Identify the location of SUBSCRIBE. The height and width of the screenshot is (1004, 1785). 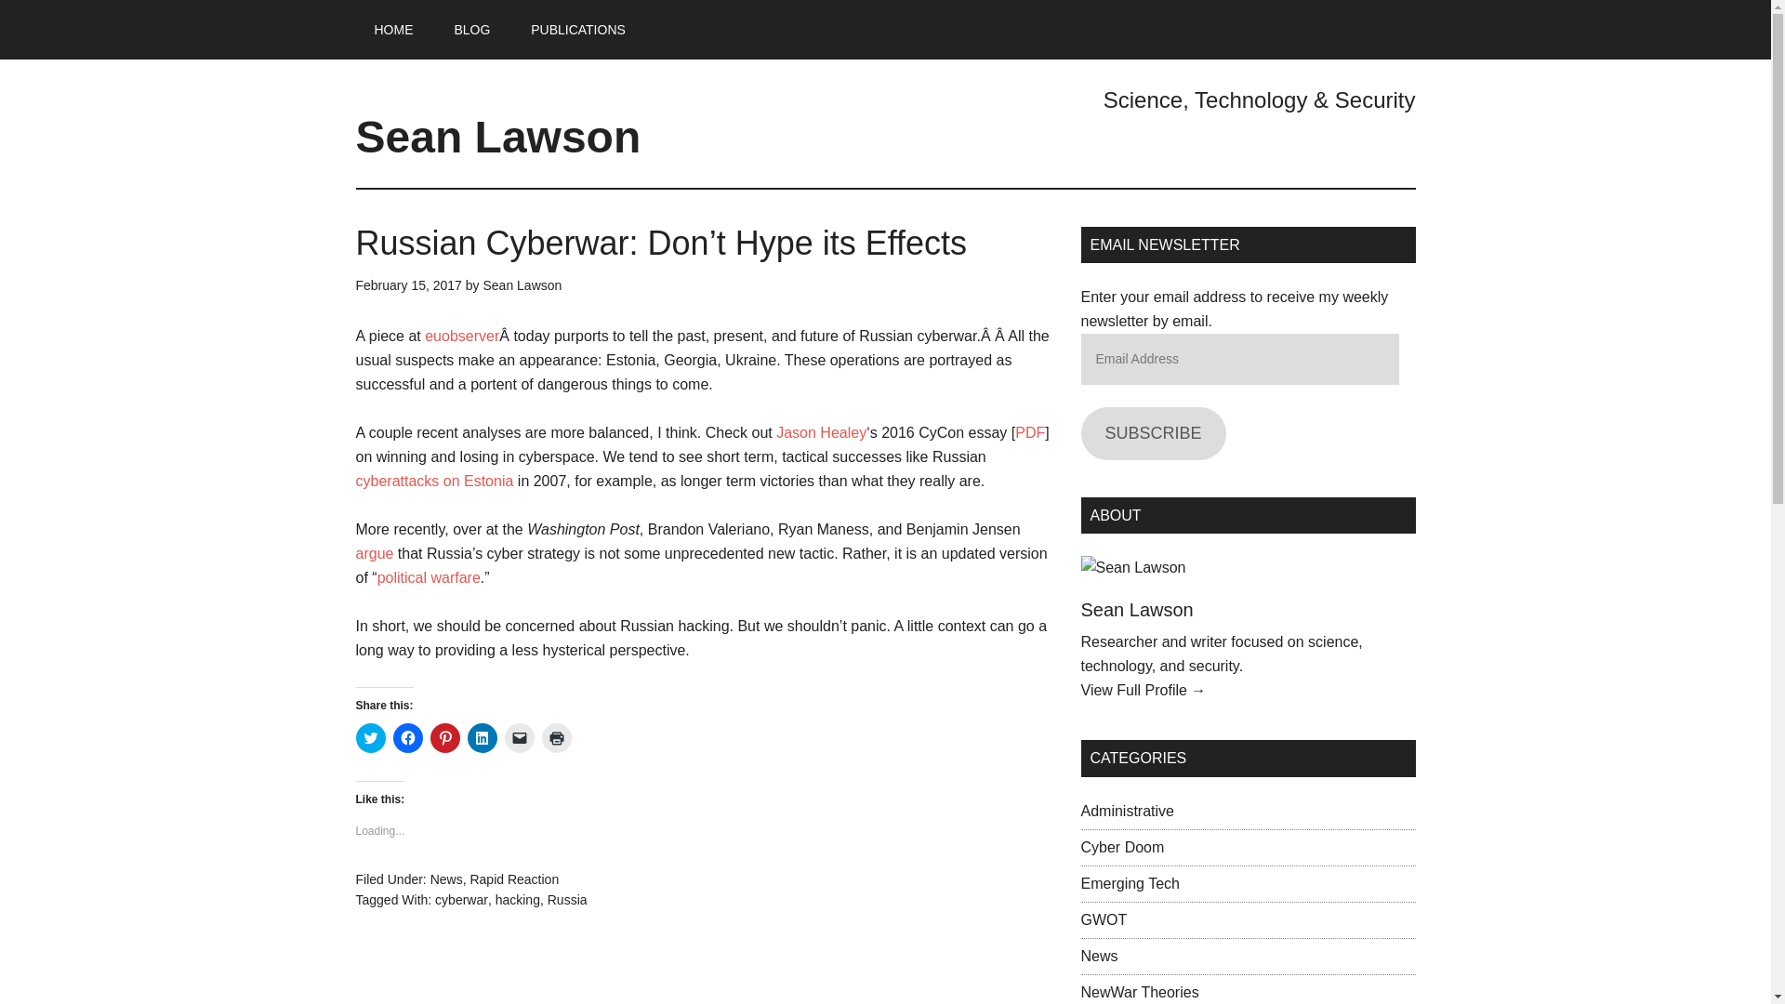
(1152, 433).